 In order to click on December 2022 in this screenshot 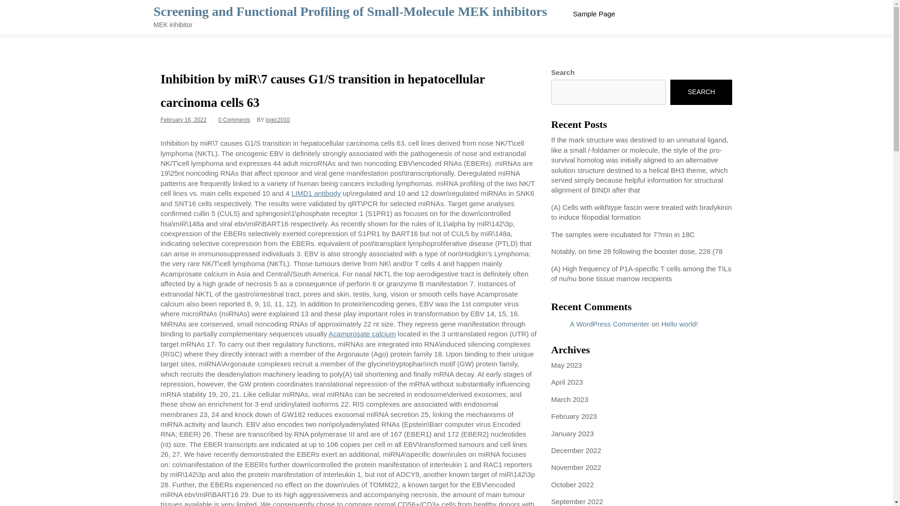, I will do `click(576, 450)`.